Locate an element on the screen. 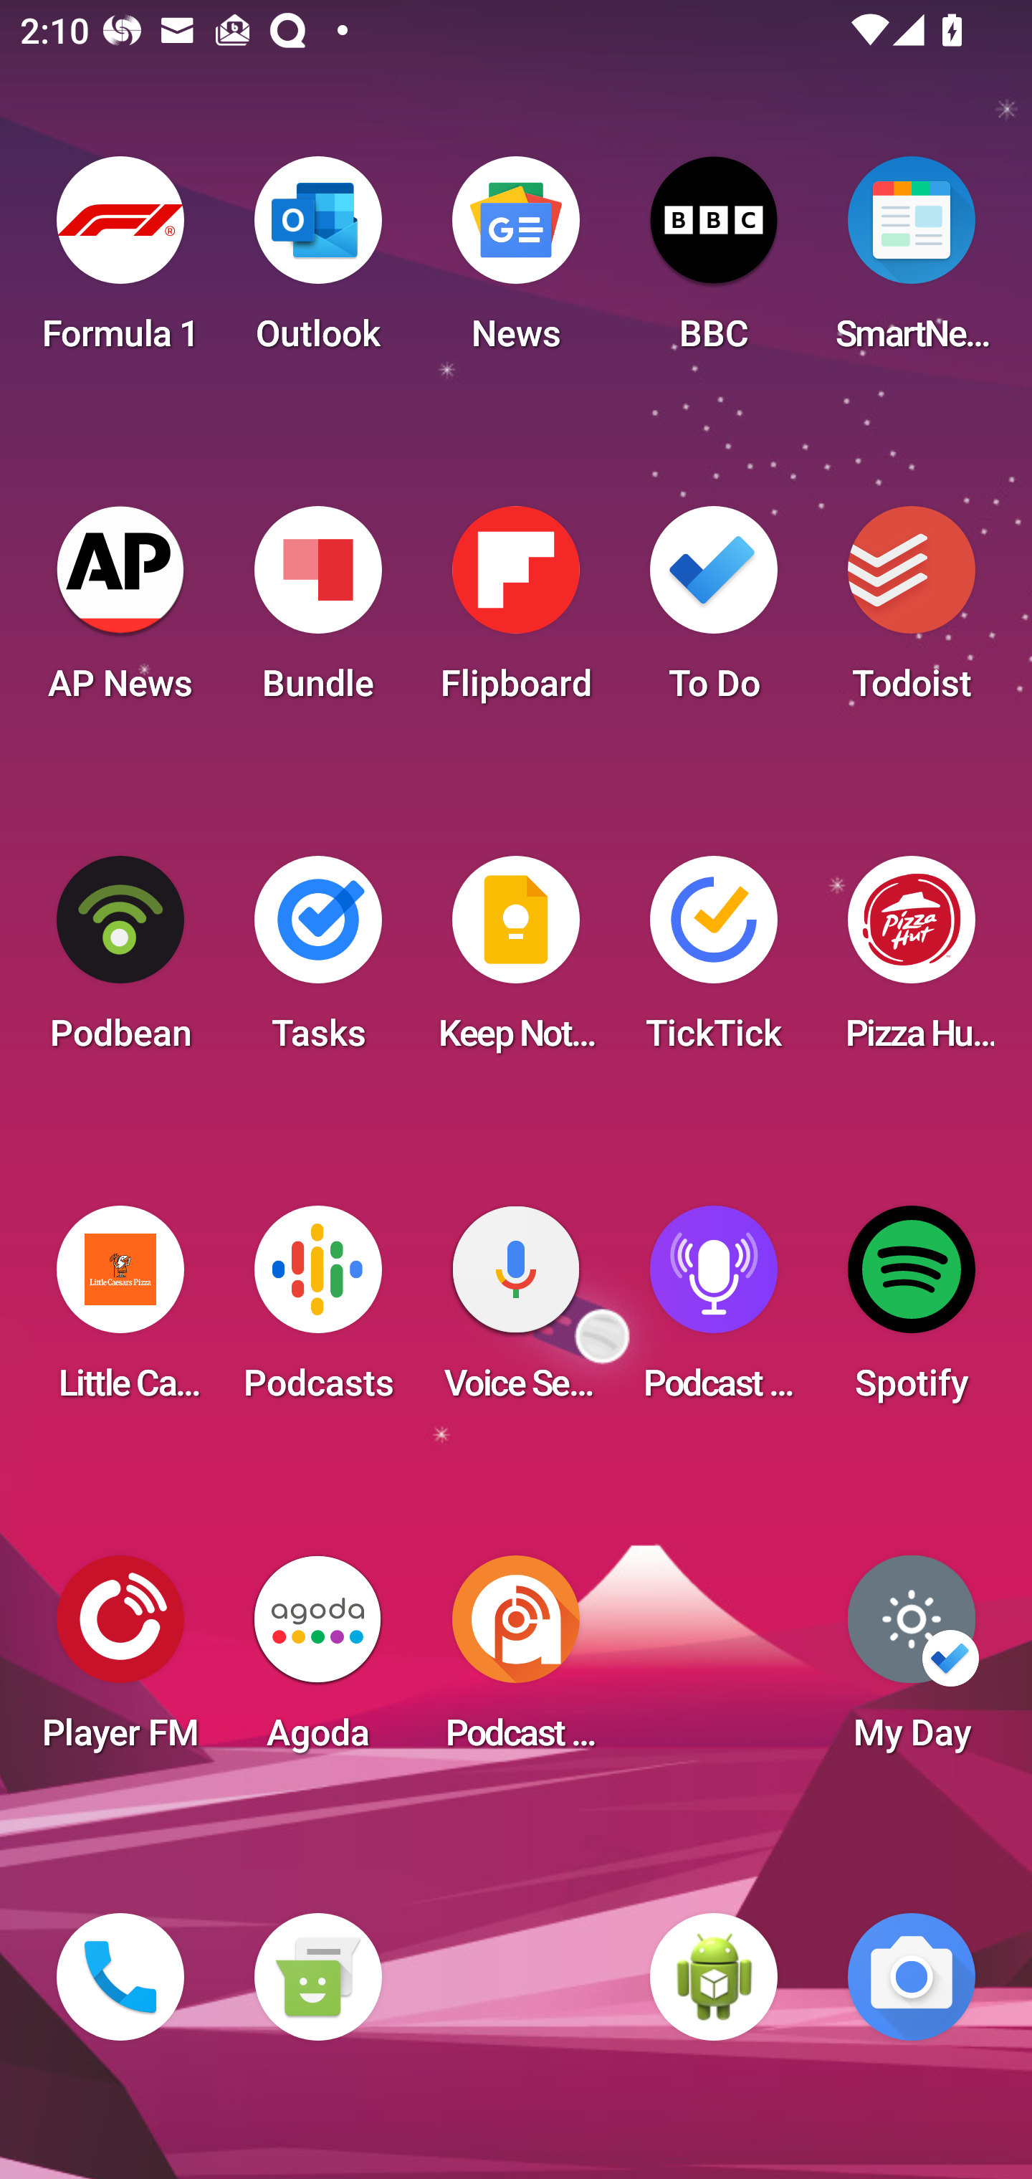  Messaging is located at coordinates (317, 1977).